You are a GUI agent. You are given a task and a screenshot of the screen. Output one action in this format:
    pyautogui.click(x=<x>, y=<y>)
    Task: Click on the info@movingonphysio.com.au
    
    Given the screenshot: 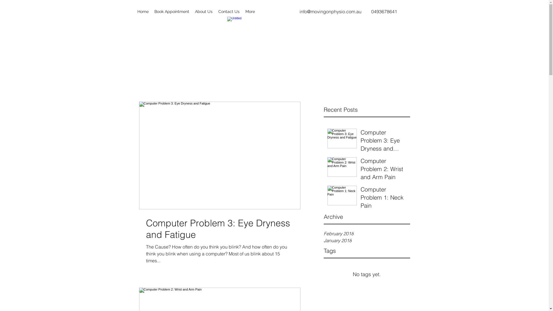 What is the action you would take?
    pyautogui.click(x=331, y=12)
    